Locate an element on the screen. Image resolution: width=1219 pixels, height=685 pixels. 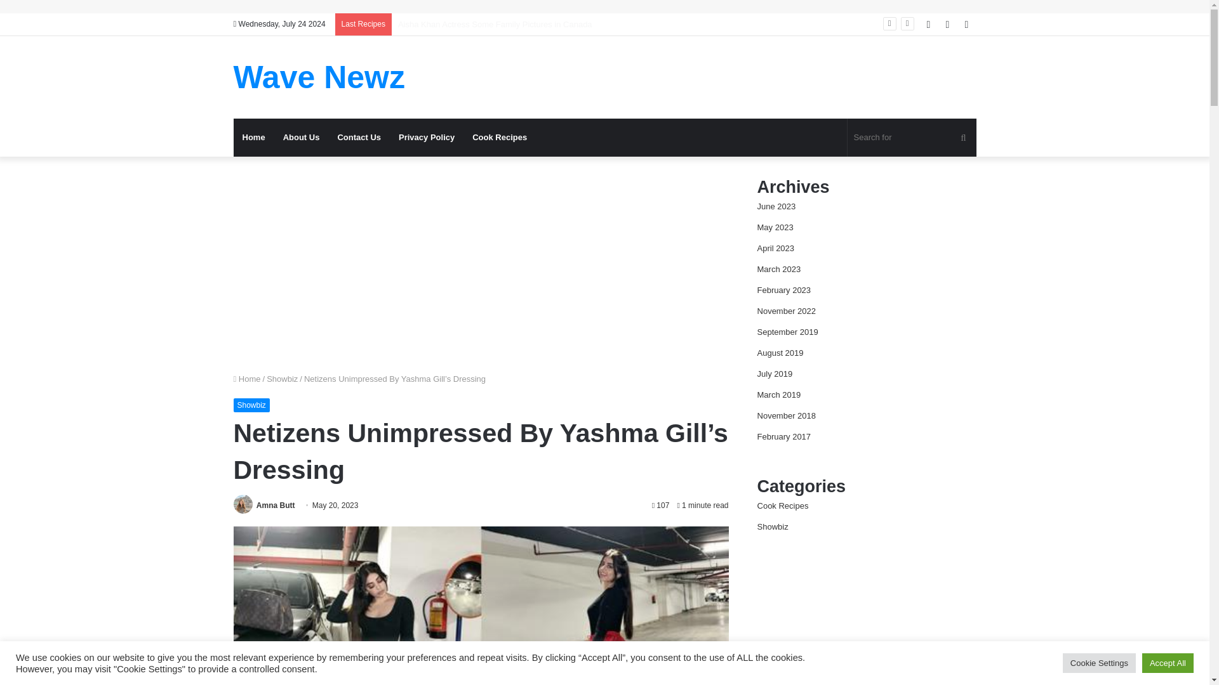
Home is located at coordinates (247, 378).